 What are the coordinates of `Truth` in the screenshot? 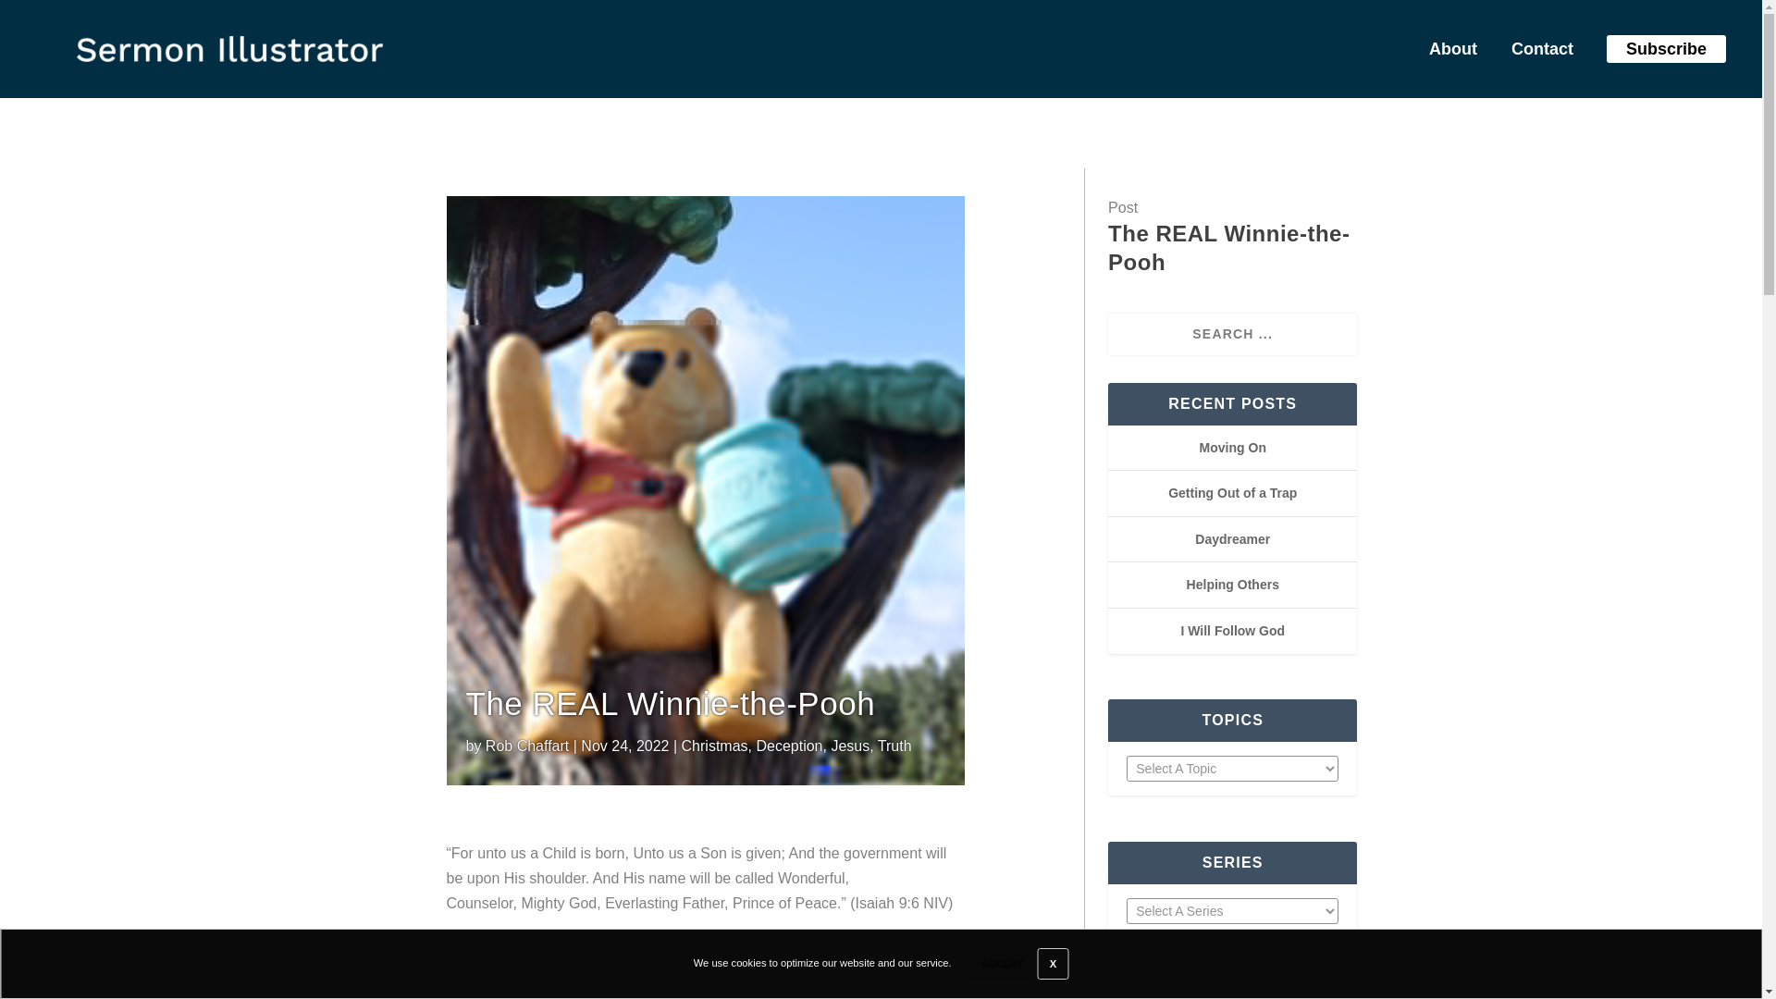 It's located at (894, 746).